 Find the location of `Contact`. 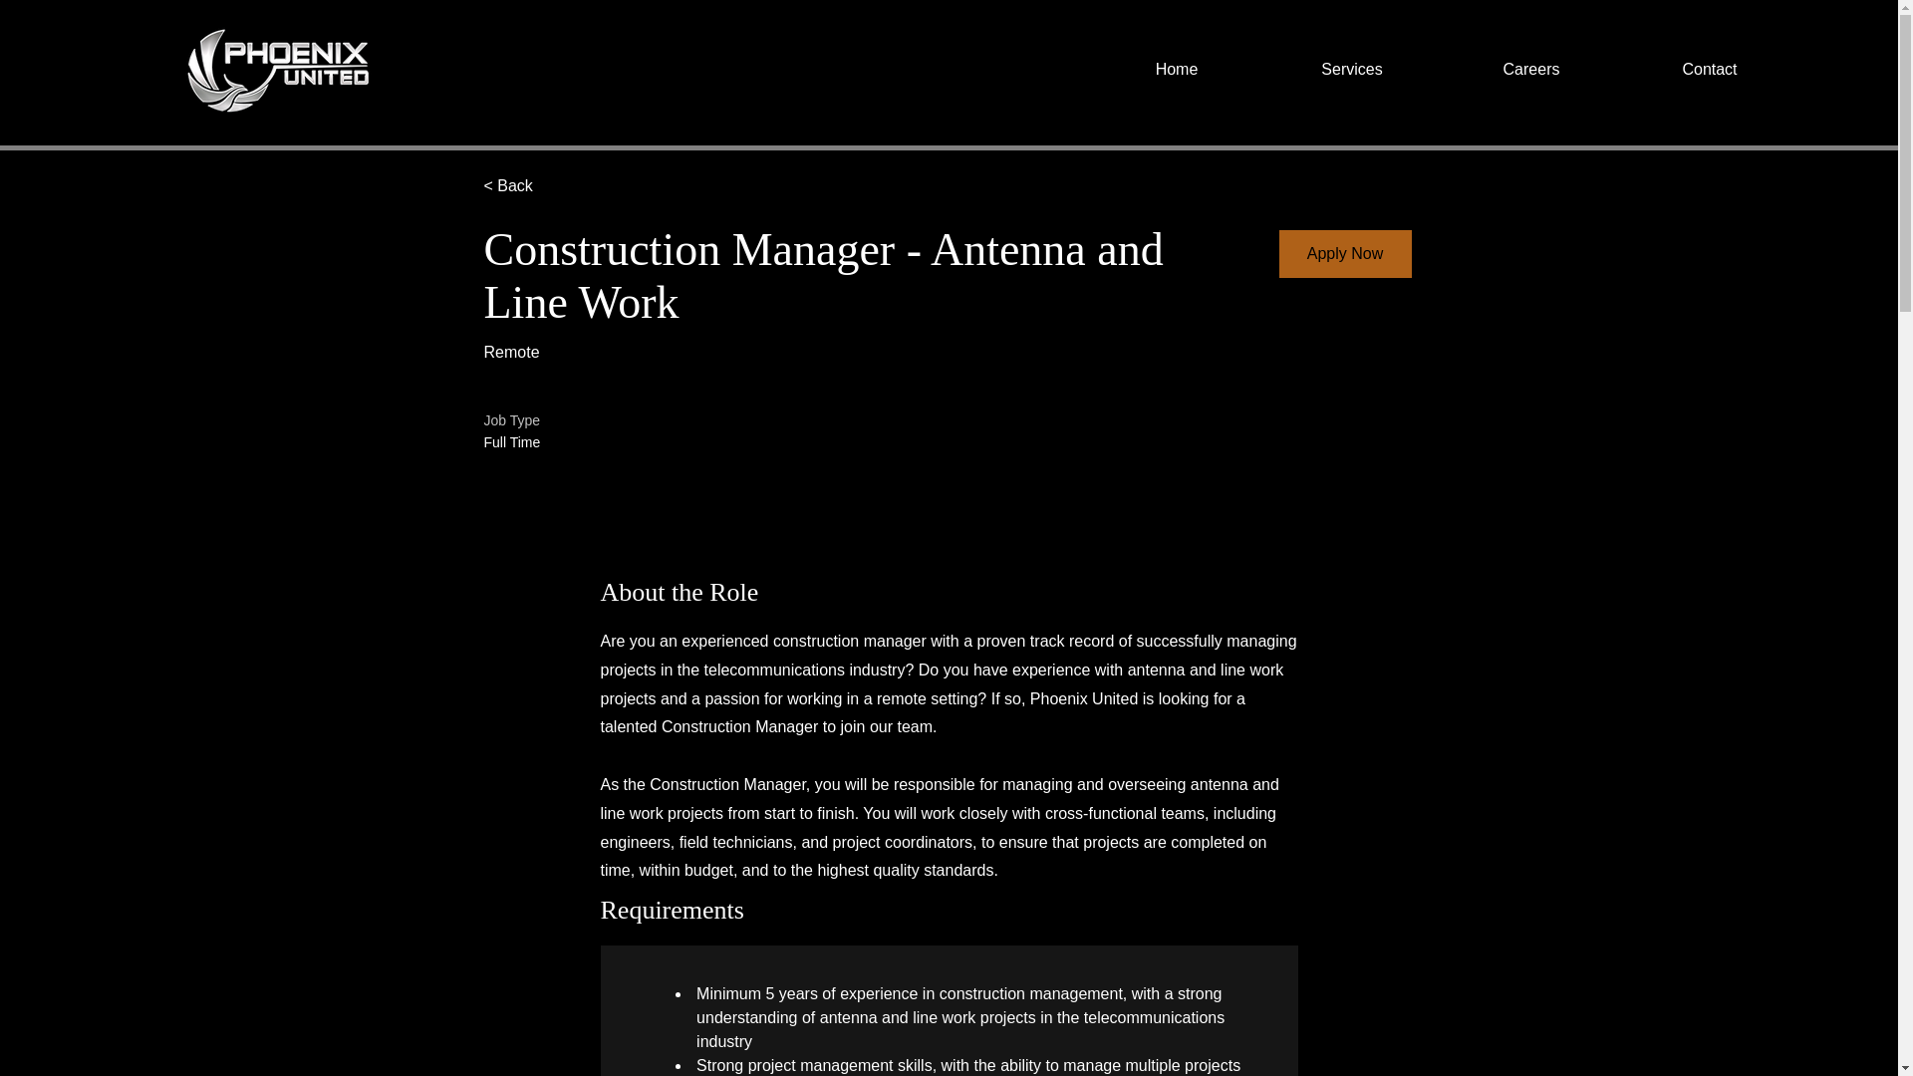

Contact is located at coordinates (1710, 70).